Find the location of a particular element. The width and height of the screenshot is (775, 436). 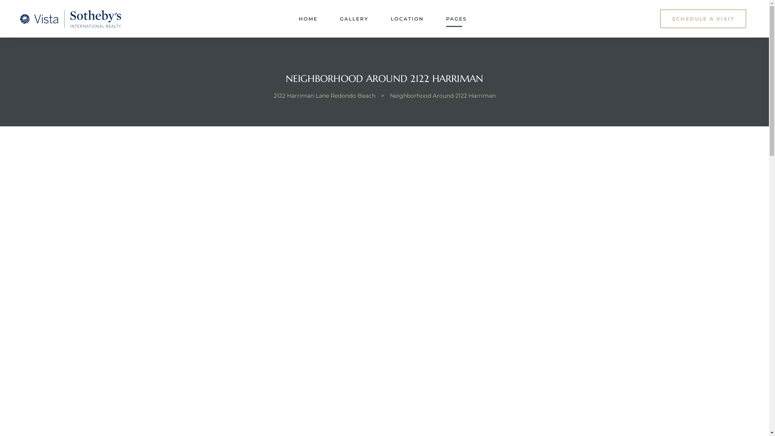

2122 Harriman Lane Redondo Beach is located at coordinates (324, 96).